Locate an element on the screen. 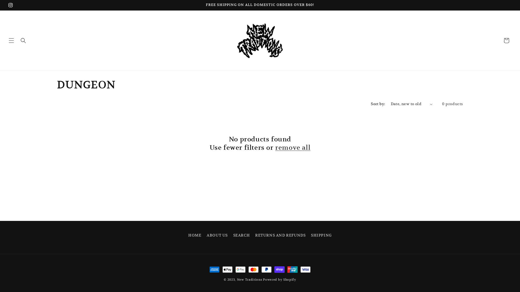 The height and width of the screenshot is (292, 520). HOME is located at coordinates (195, 236).